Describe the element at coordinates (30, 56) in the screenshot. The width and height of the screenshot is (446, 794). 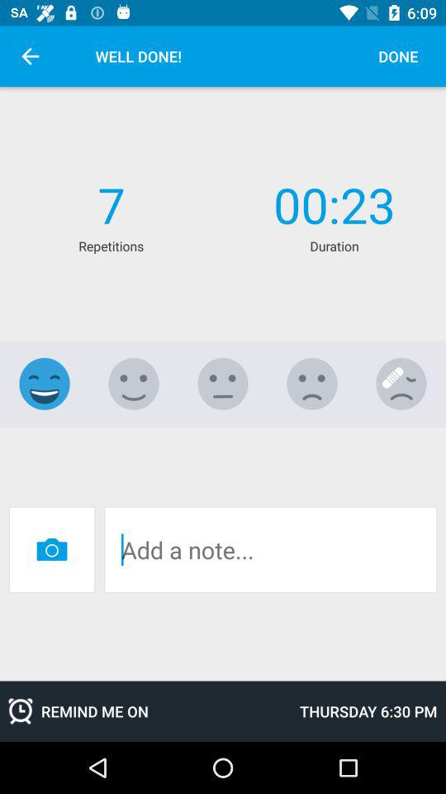
I see `press item to the left of the well done! icon` at that location.